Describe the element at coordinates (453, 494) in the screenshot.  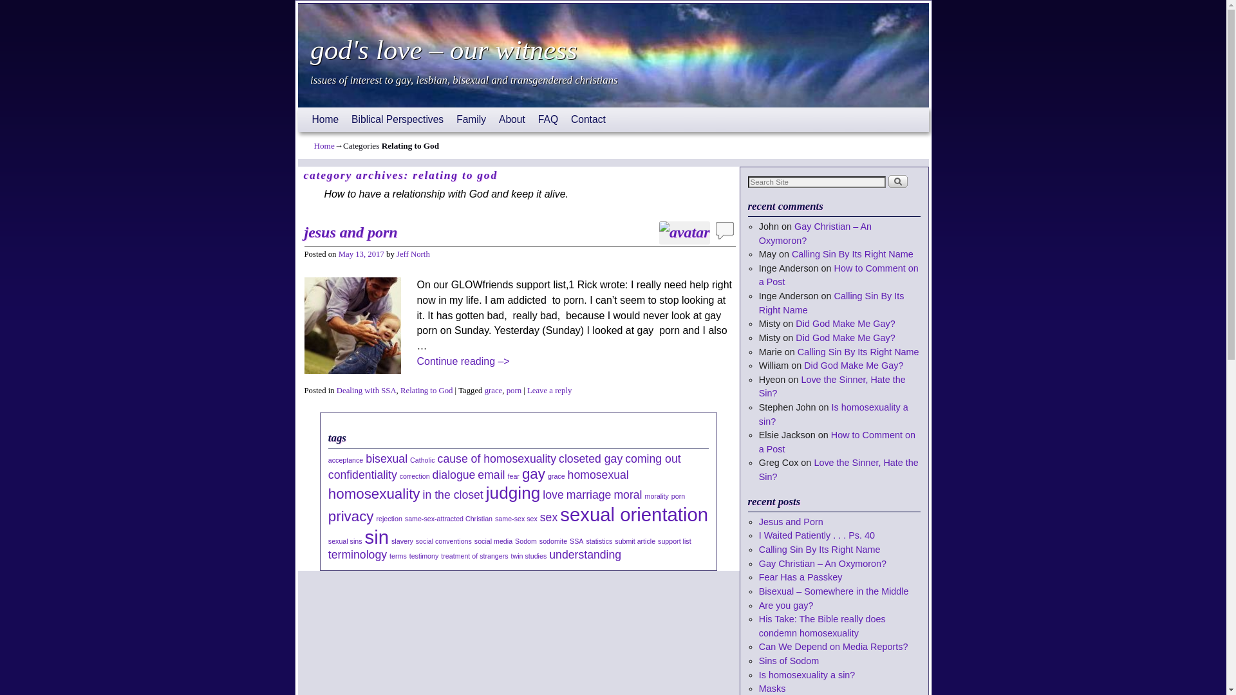
I see `in the closet` at that location.